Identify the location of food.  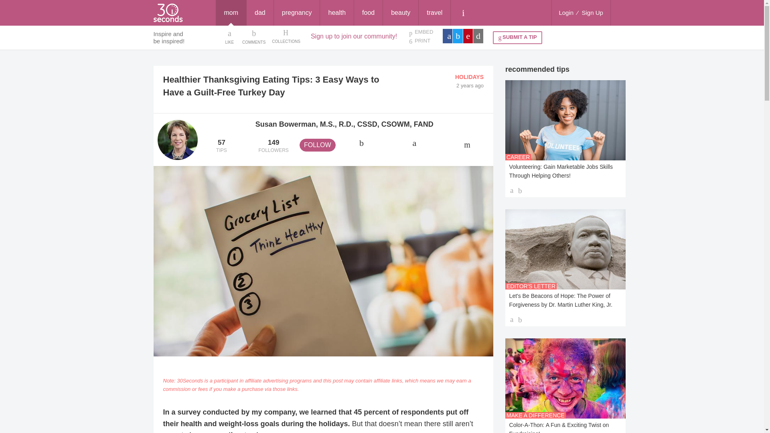
(368, 13).